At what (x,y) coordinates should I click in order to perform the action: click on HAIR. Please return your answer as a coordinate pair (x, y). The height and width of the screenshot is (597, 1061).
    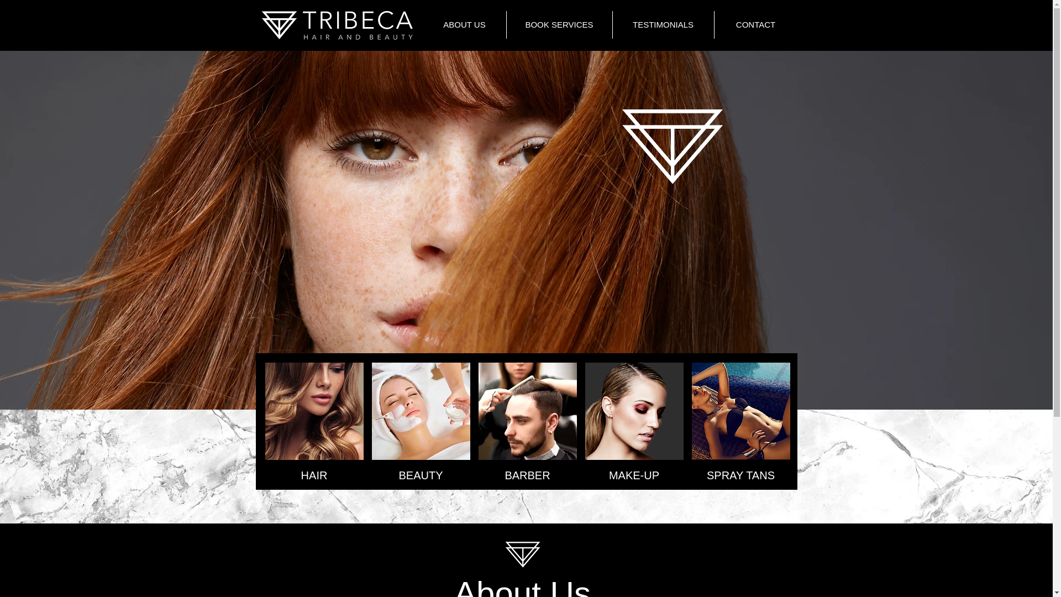
    Looking at the image, I should click on (314, 426).